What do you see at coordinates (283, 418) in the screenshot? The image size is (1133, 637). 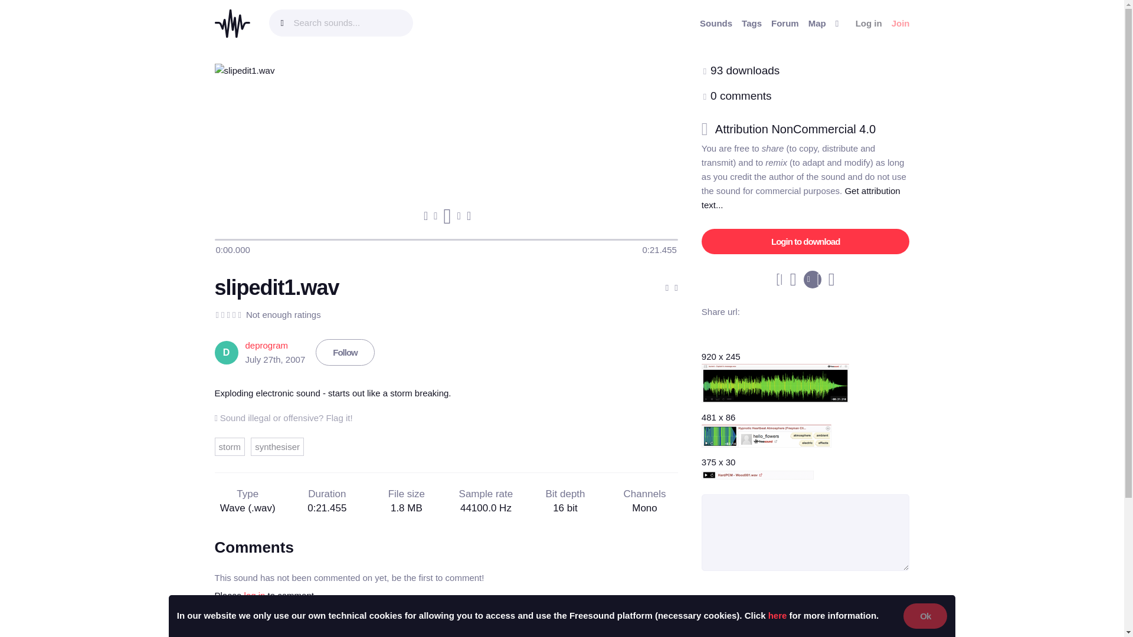 I see `Flag this sound as illegal, offensive or other...` at bounding box center [283, 418].